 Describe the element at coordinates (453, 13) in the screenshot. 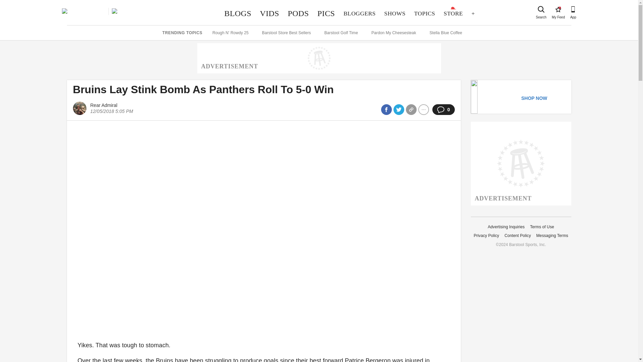

I see `Search` at that location.